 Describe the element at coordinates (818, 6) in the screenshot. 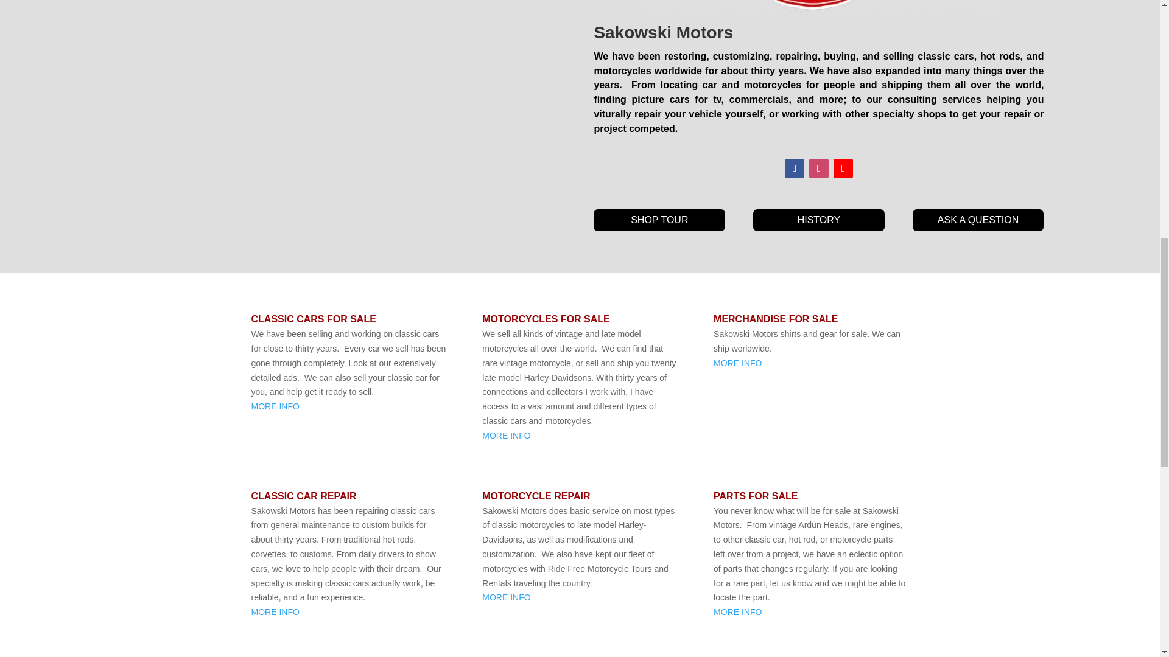

I see `Sakowski Motors` at that location.